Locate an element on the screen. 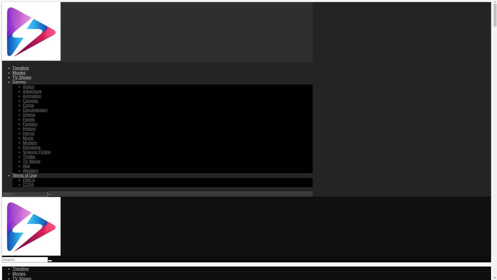 The width and height of the screenshot is (497, 280). Action is located at coordinates (28, 87).